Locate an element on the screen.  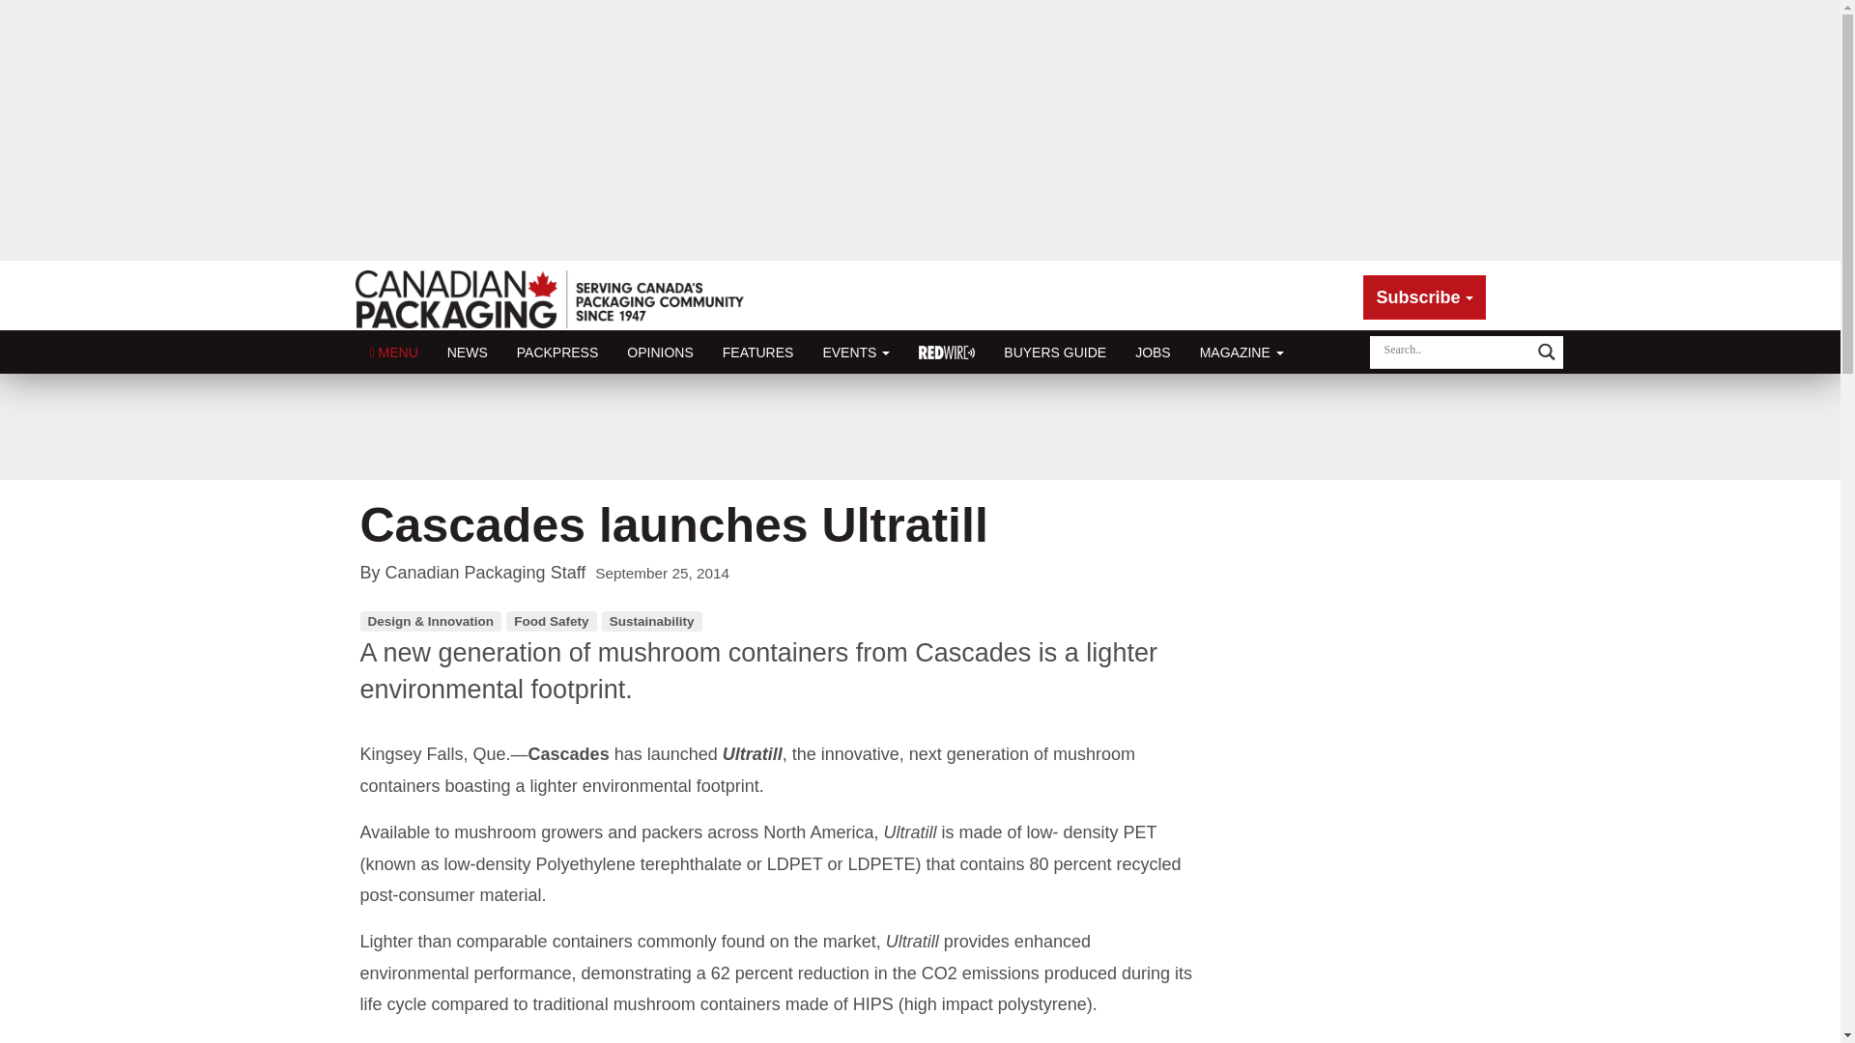
BUYERS GUIDE is located at coordinates (1054, 352).